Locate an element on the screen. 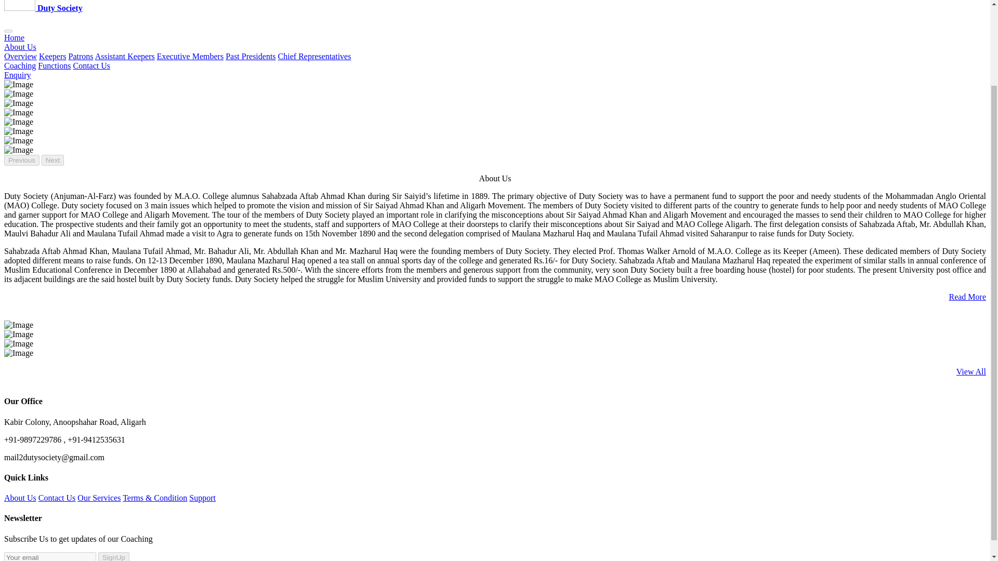 The image size is (998, 561). Contact Us is located at coordinates (57, 498).